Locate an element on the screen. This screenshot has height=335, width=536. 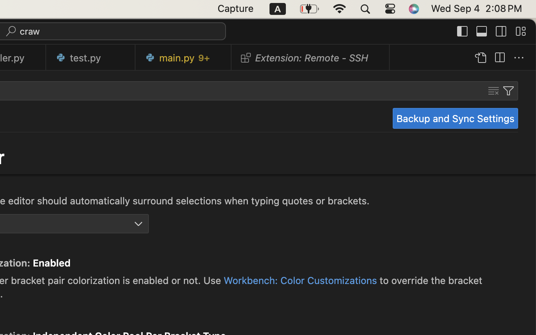
 is located at coordinates (500, 58).